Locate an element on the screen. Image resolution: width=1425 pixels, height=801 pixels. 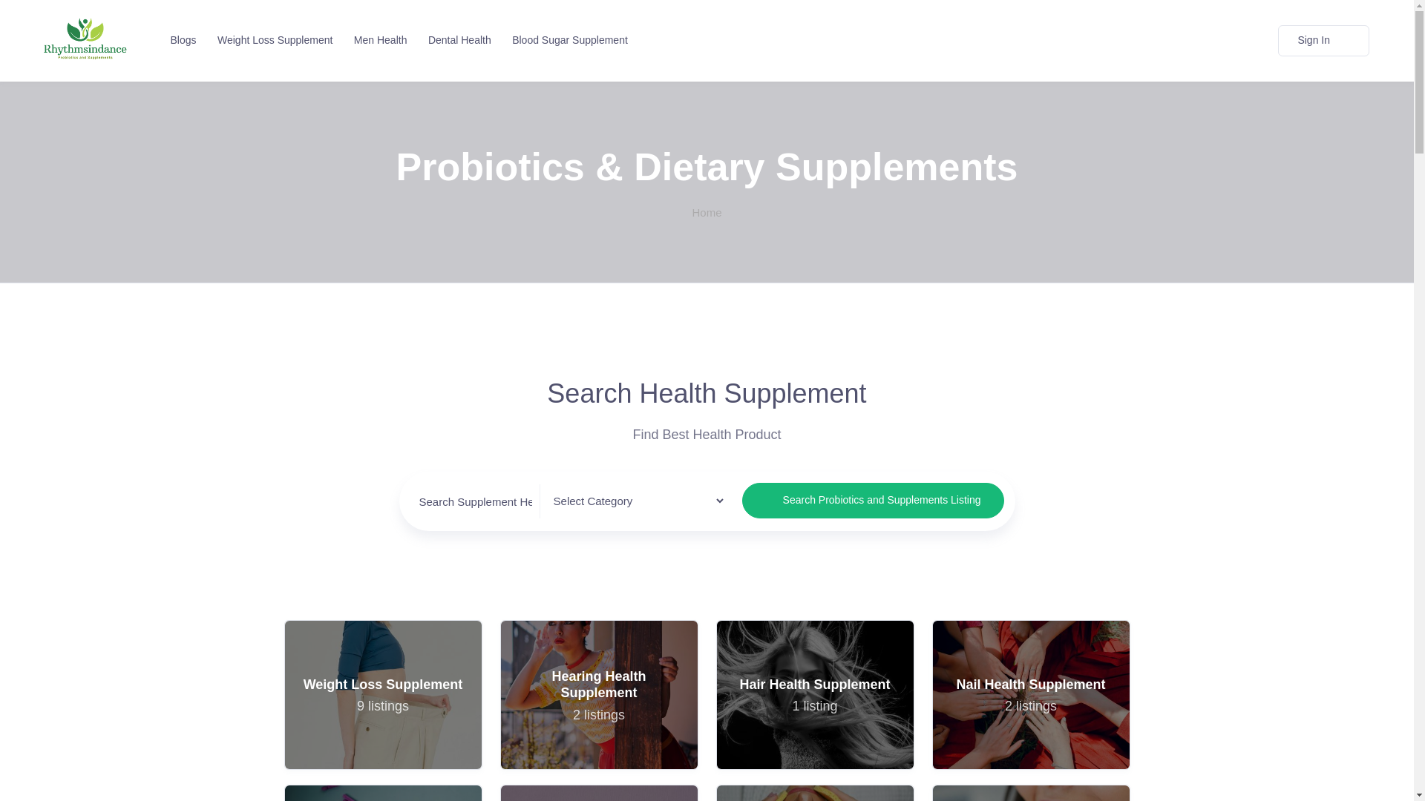
Men Health is located at coordinates (382, 694).